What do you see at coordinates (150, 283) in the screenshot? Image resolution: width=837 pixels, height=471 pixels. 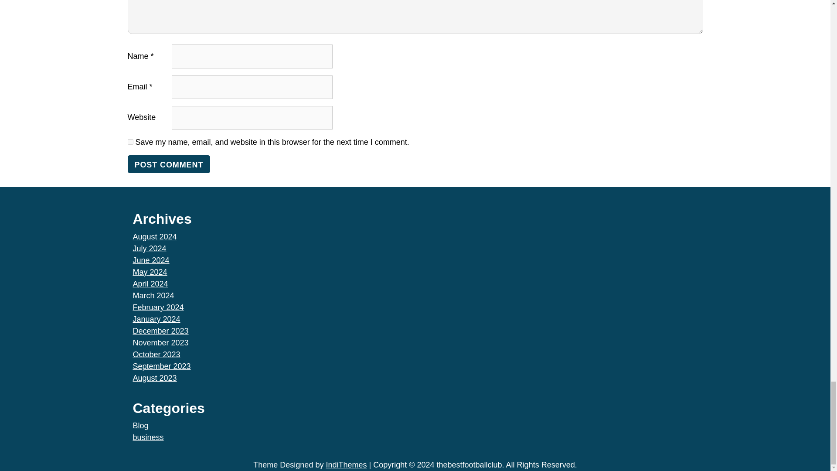 I see `April 2024` at bounding box center [150, 283].